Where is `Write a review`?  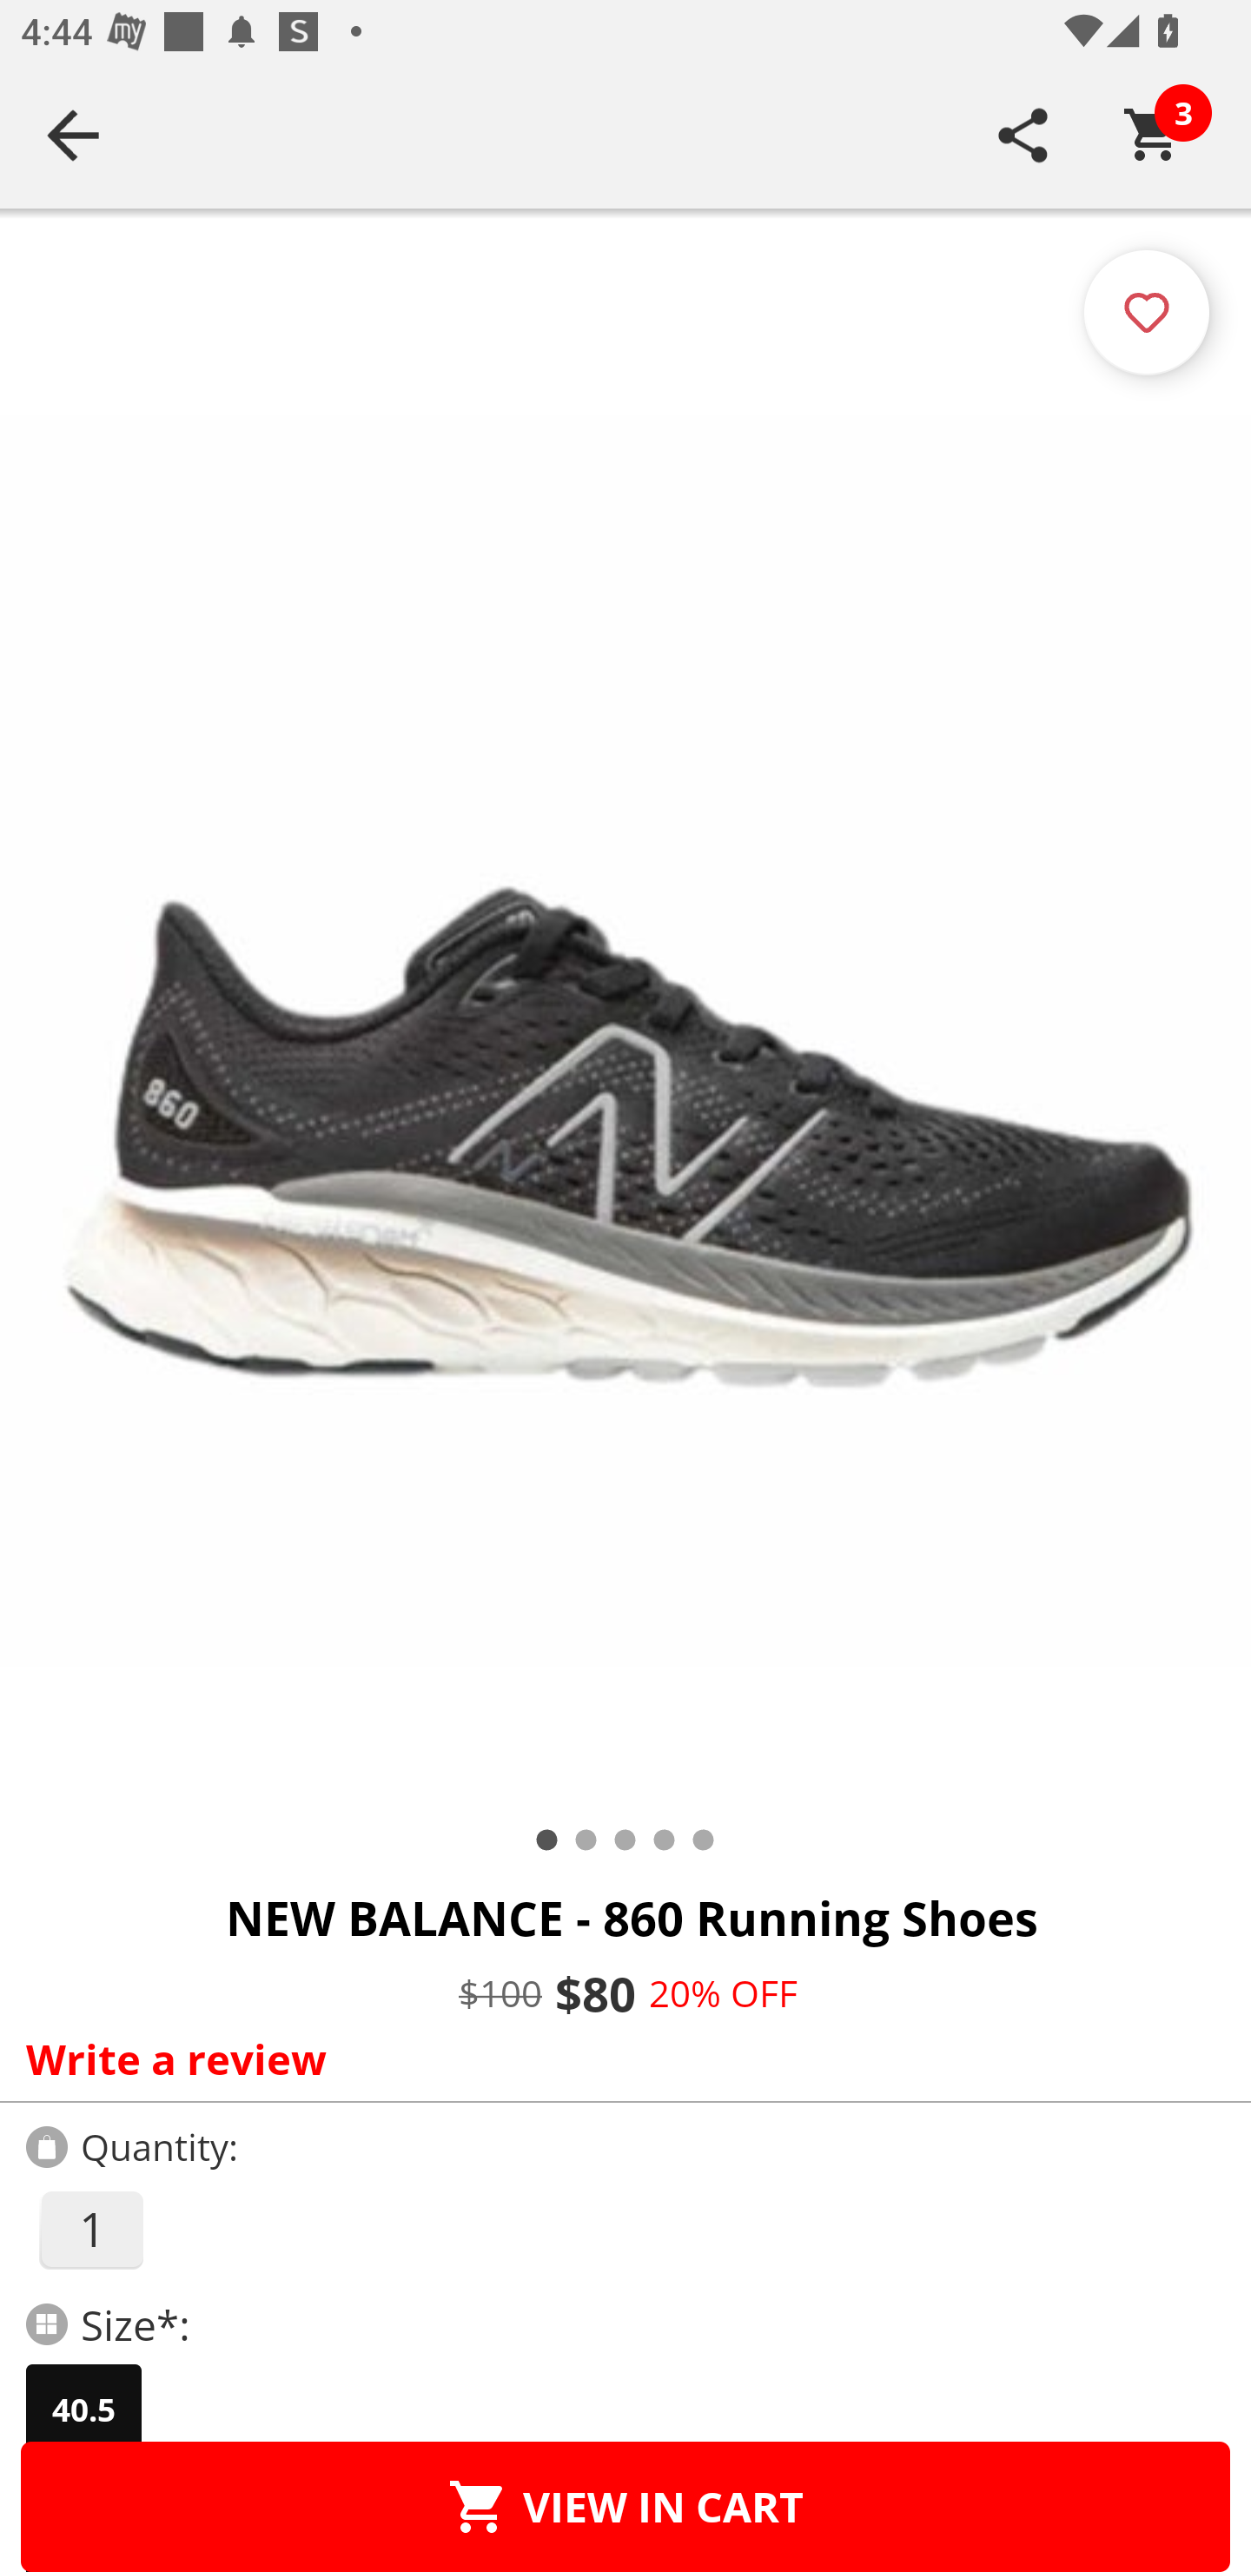 Write a review is located at coordinates (619, 2058).